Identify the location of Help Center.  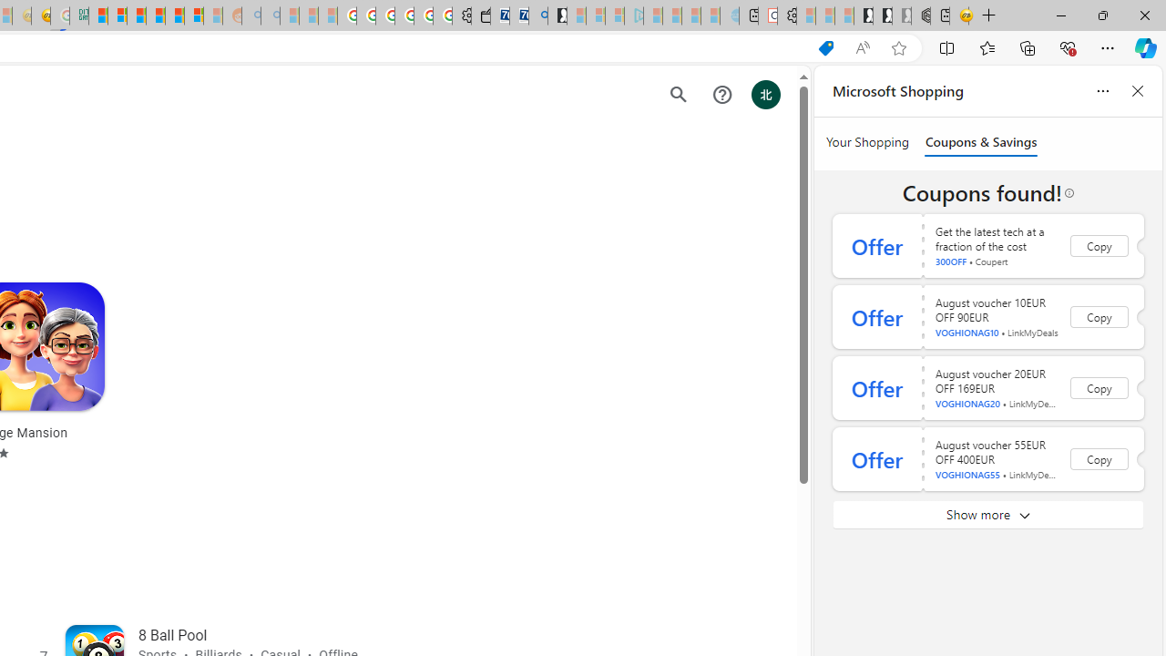
(721, 95).